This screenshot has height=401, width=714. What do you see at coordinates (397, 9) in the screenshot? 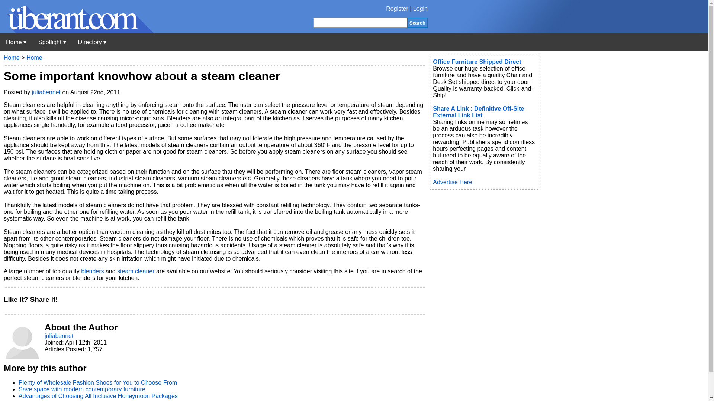
I see `Register` at bounding box center [397, 9].